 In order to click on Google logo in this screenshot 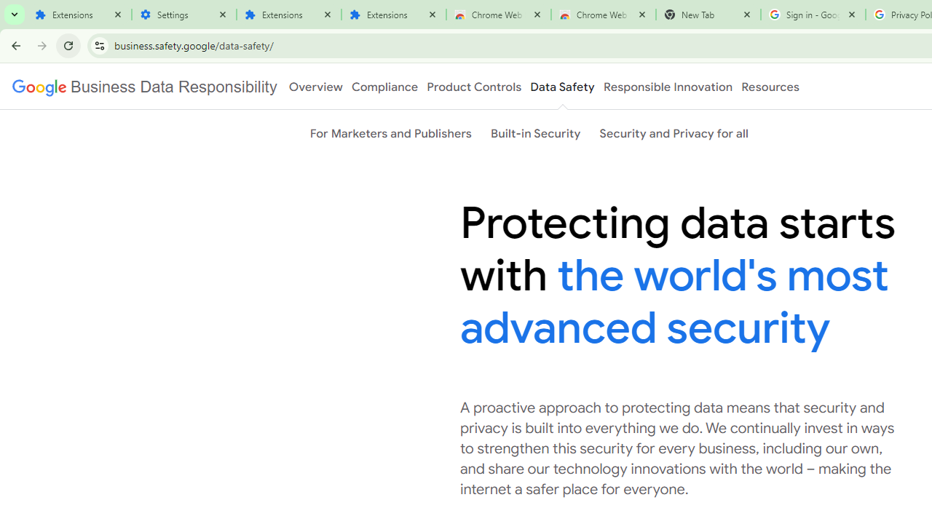, I will do `click(144, 87)`.